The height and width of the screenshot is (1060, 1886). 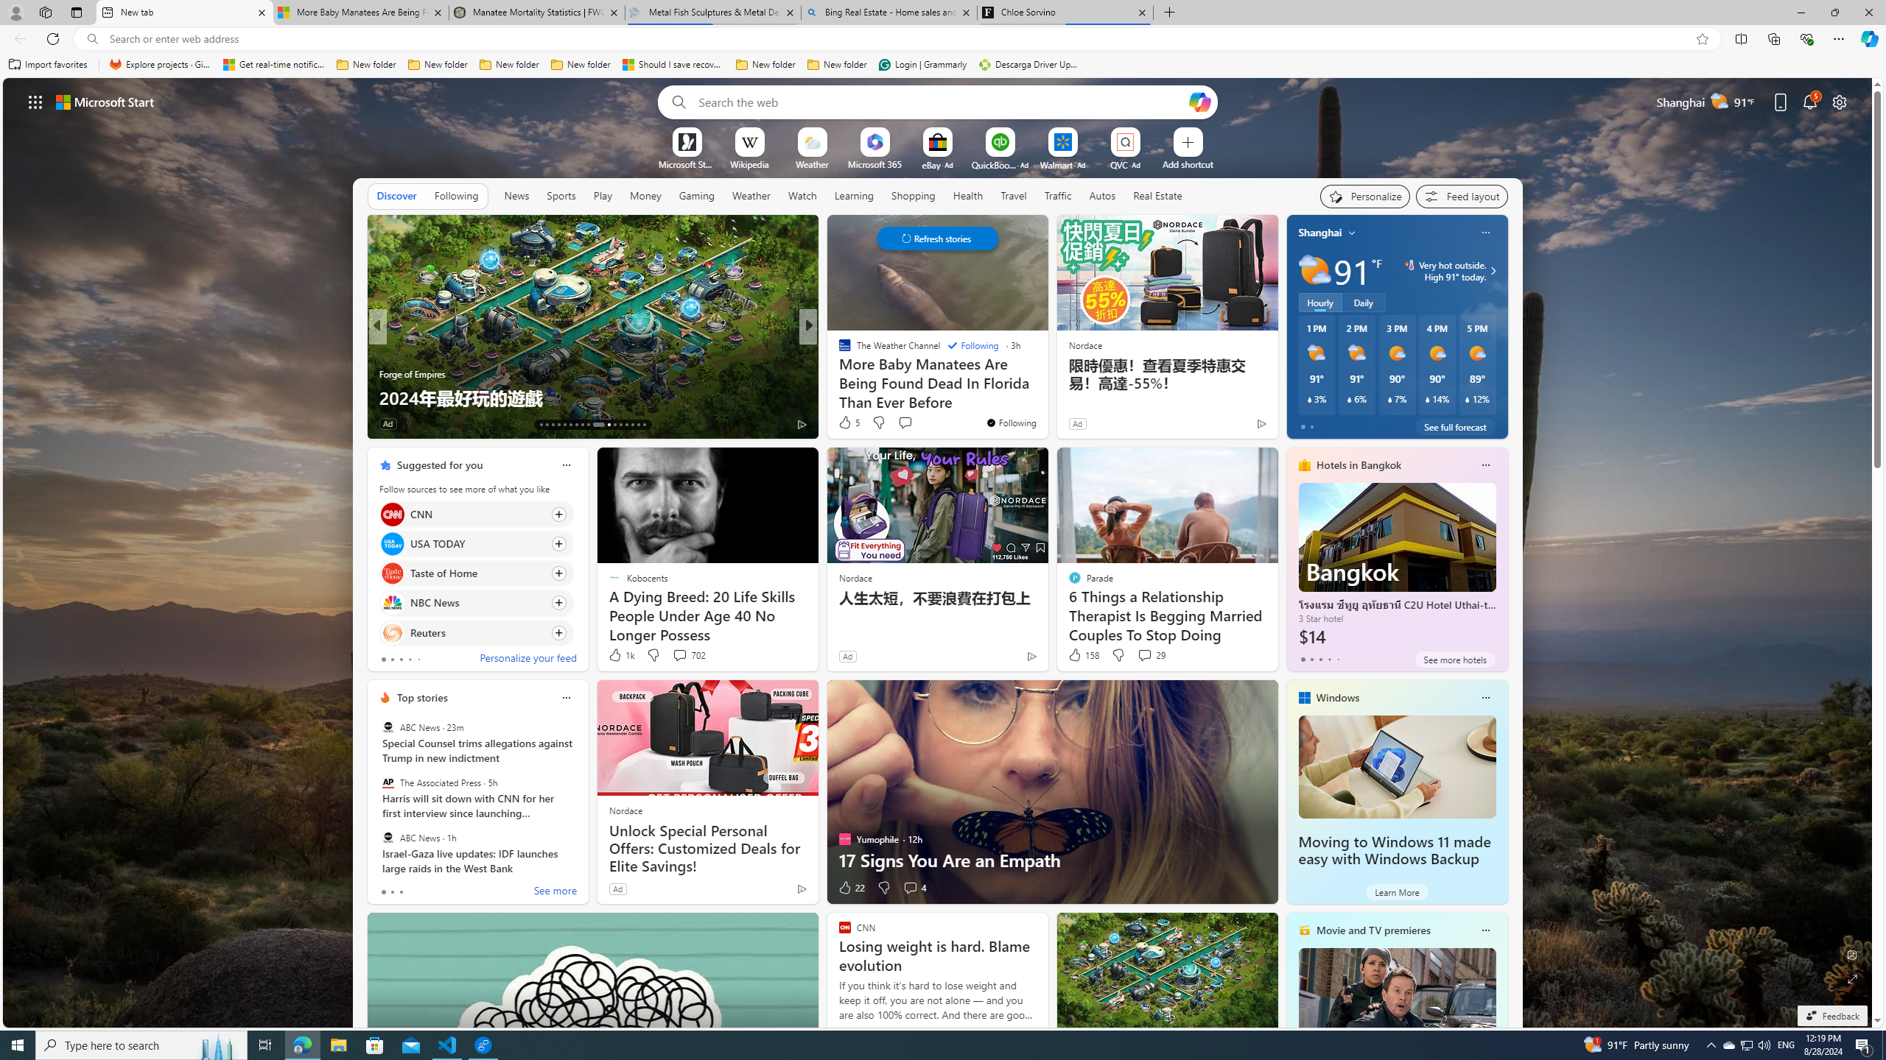 I want to click on AutomationID: tab-20, so click(x=582, y=425).